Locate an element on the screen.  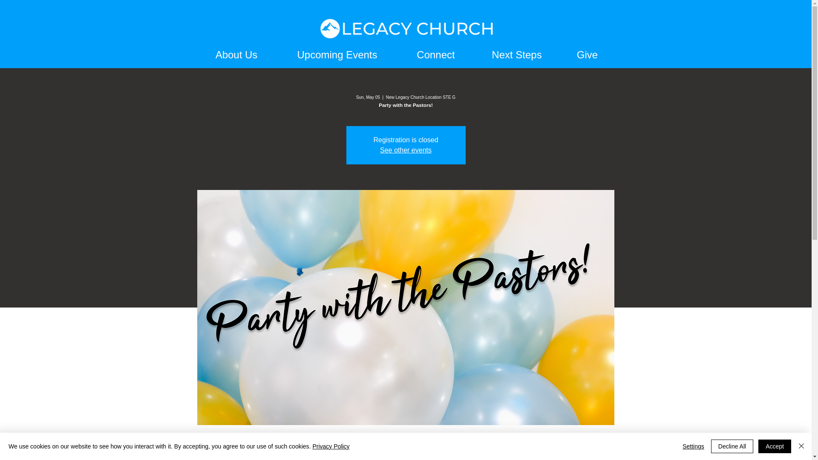
Privacy Policy is located at coordinates (331, 446).